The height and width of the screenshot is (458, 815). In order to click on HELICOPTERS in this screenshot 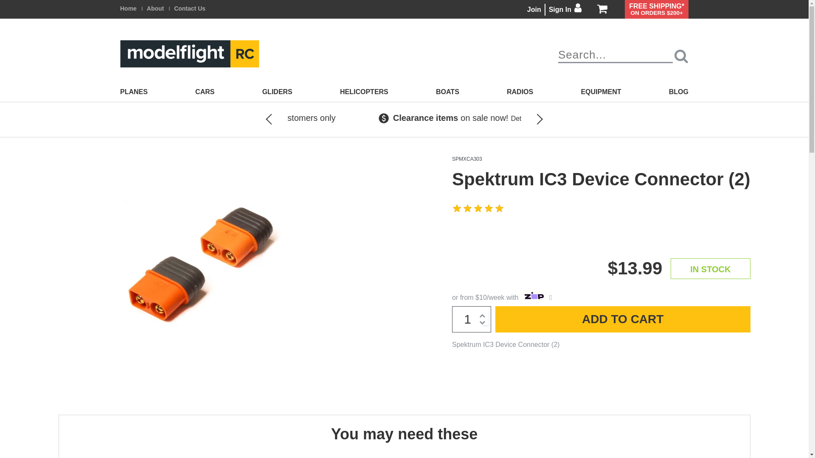, I will do `click(364, 92)`.